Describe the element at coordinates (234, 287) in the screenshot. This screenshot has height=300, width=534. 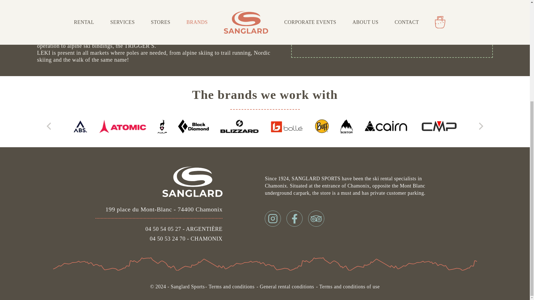
I see `Terms and conditions` at that location.